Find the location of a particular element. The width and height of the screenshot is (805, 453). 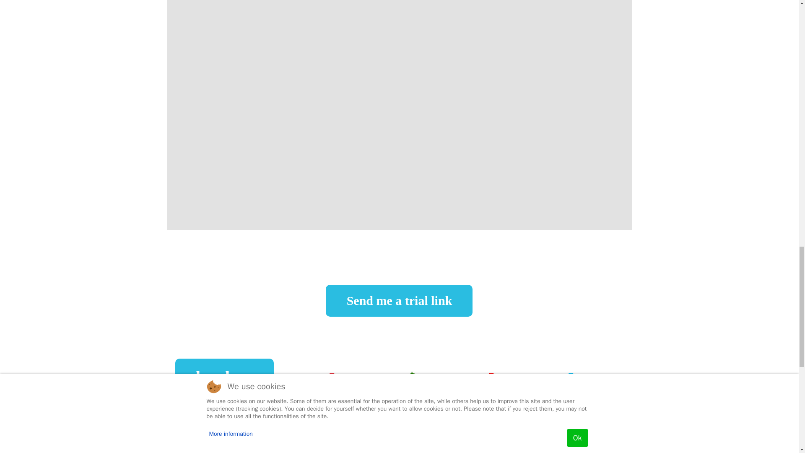

Send me a trial link is located at coordinates (399, 303).